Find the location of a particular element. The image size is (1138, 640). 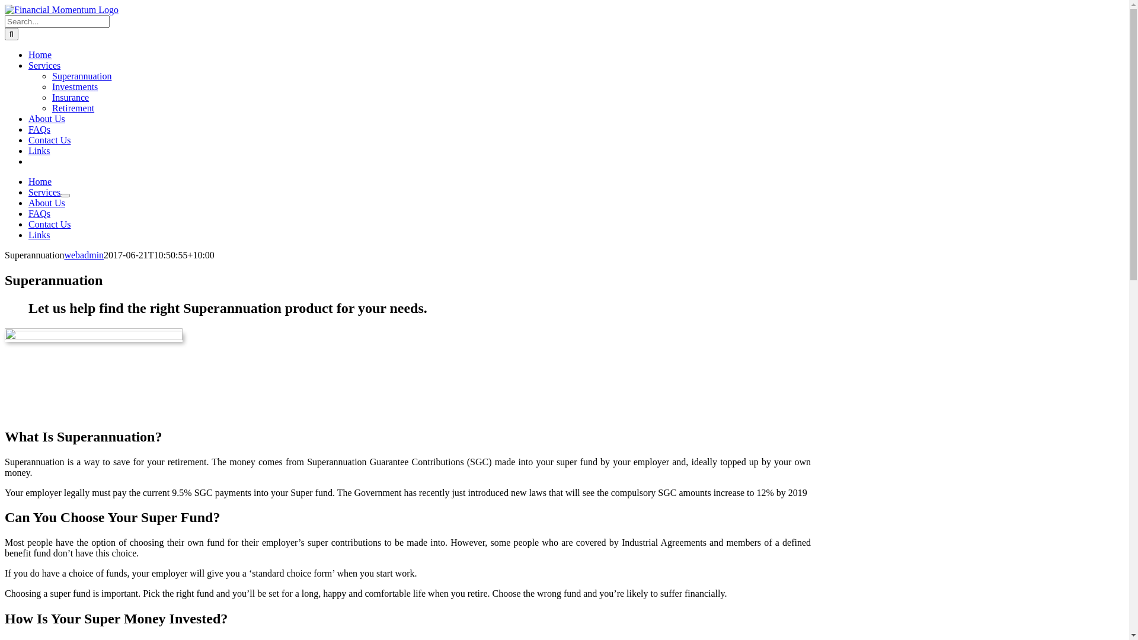

Superannuation is located at coordinates (82, 76).